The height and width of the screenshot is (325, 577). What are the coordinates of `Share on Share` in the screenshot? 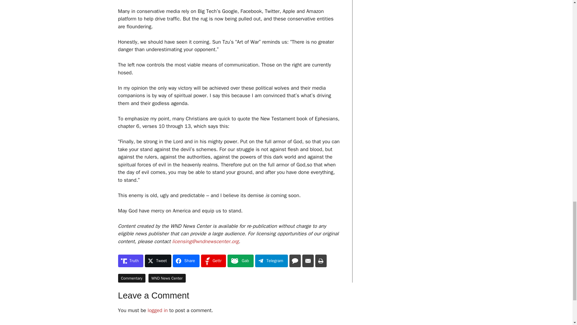 It's located at (186, 261).